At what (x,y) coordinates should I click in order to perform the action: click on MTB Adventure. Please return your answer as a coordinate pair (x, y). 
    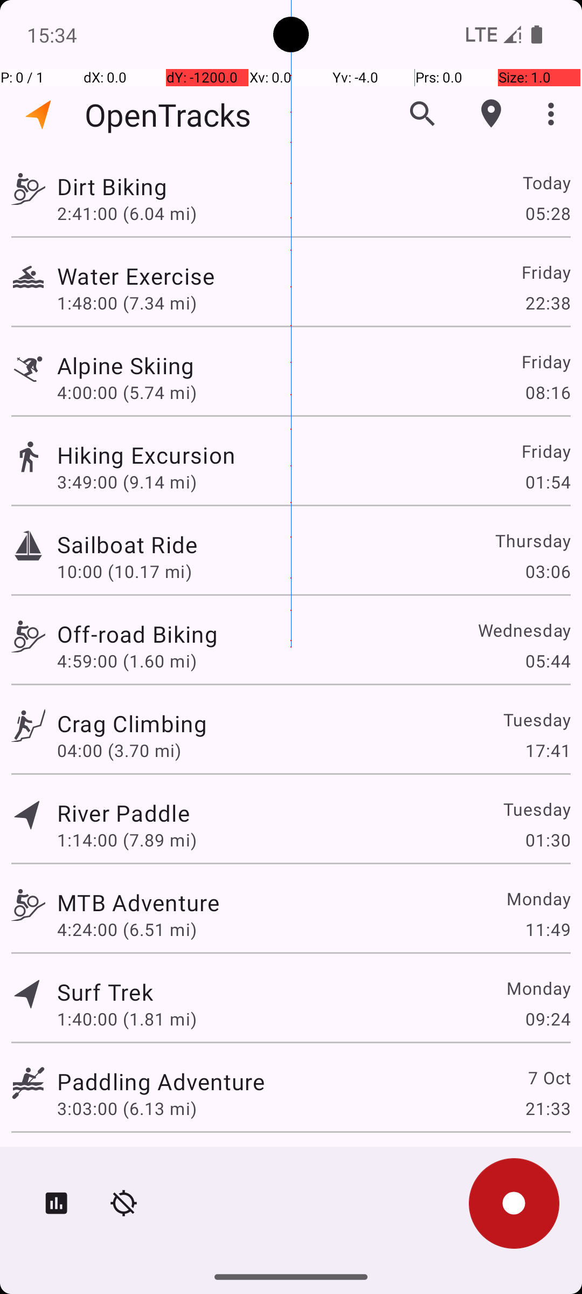
    Looking at the image, I should click on (138, 902).